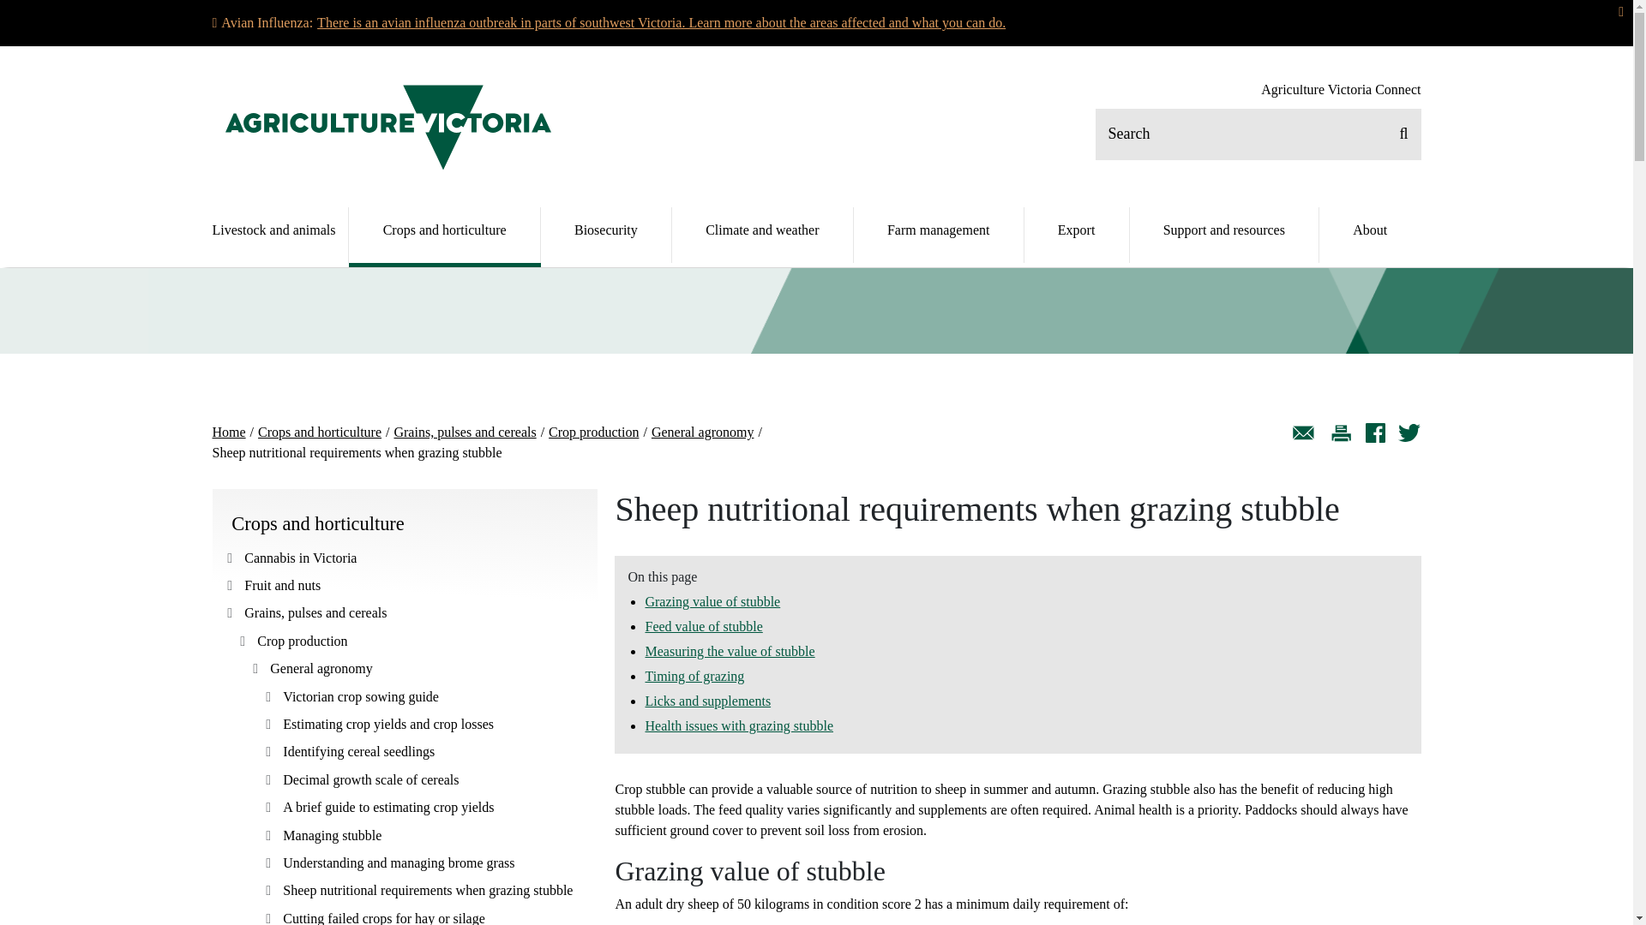 This screenshot has height=925, width=1646. What do you see at coordinates (1077, 235) in the screenshot?
I see `Export` at bounding box center [1077, 235].